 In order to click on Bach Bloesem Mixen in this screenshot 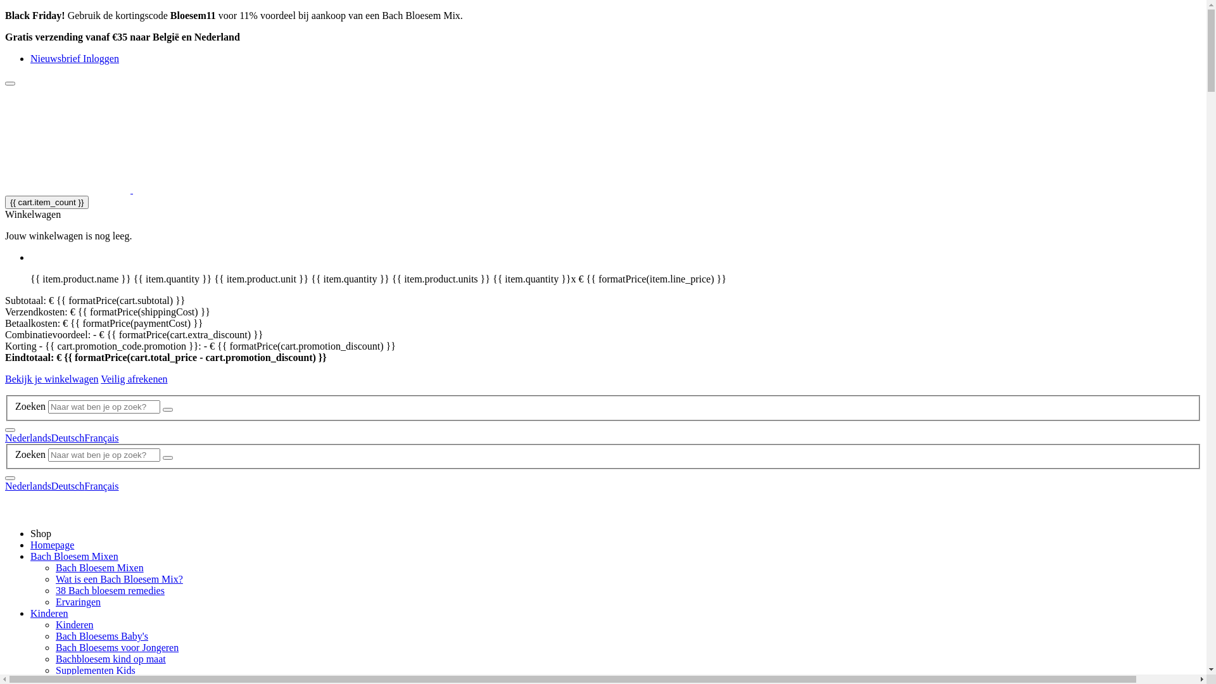, I will do `click(100, 567)`.